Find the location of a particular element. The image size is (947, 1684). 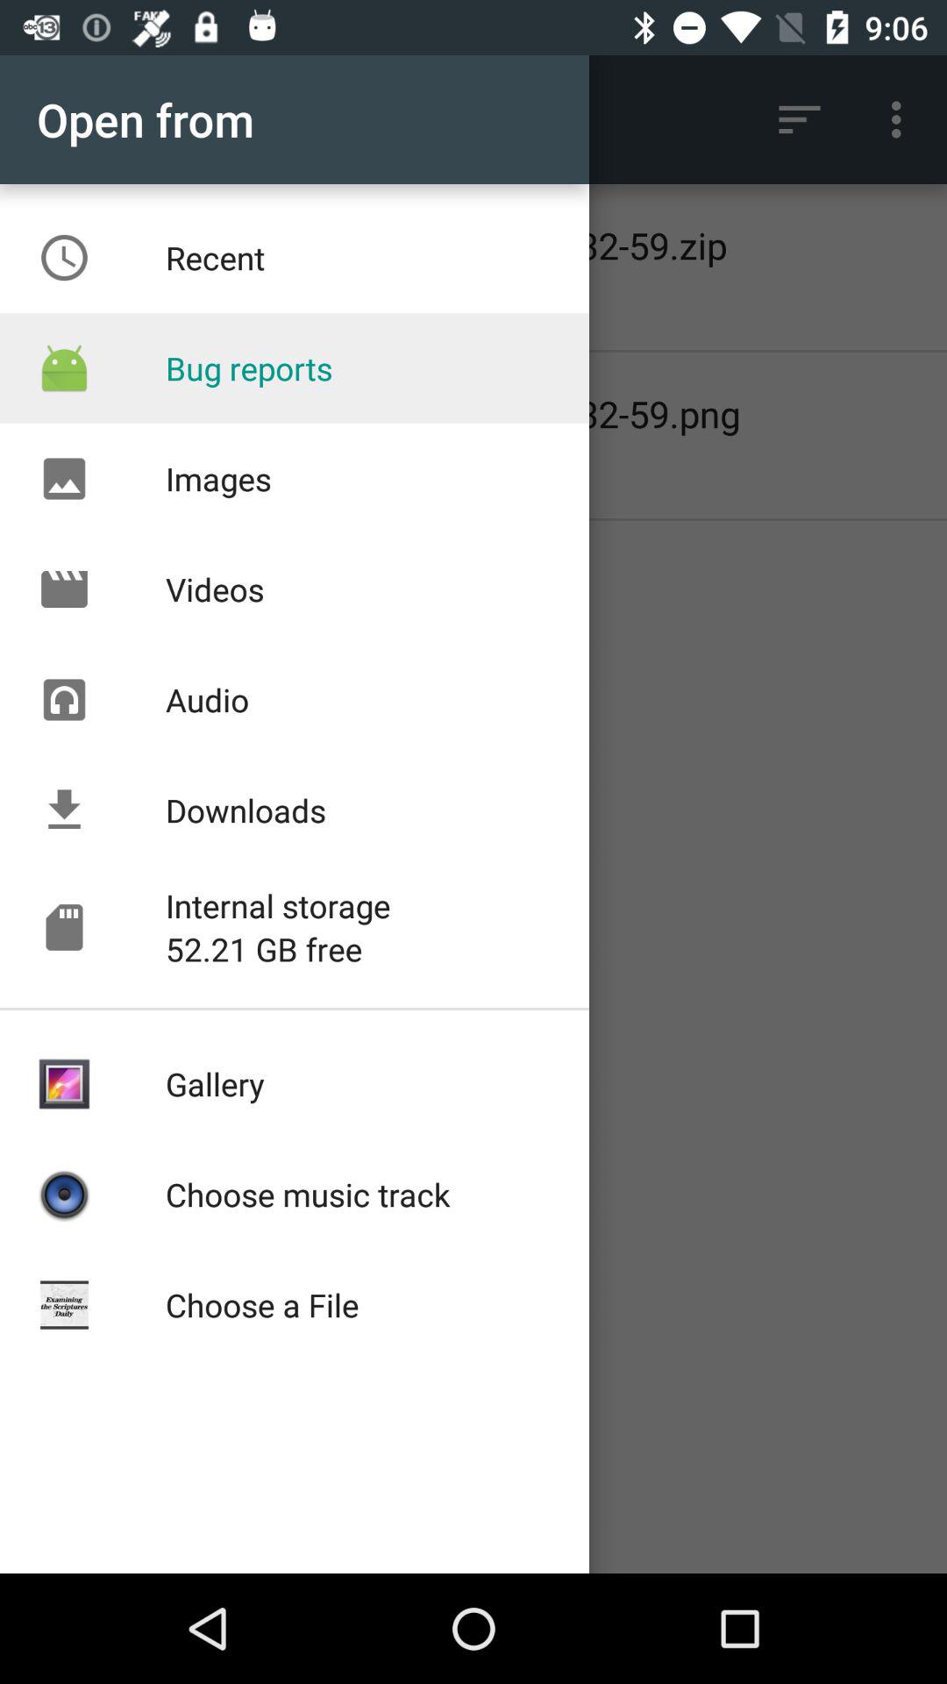

click the recent icon is located at coordinates (64, 258).